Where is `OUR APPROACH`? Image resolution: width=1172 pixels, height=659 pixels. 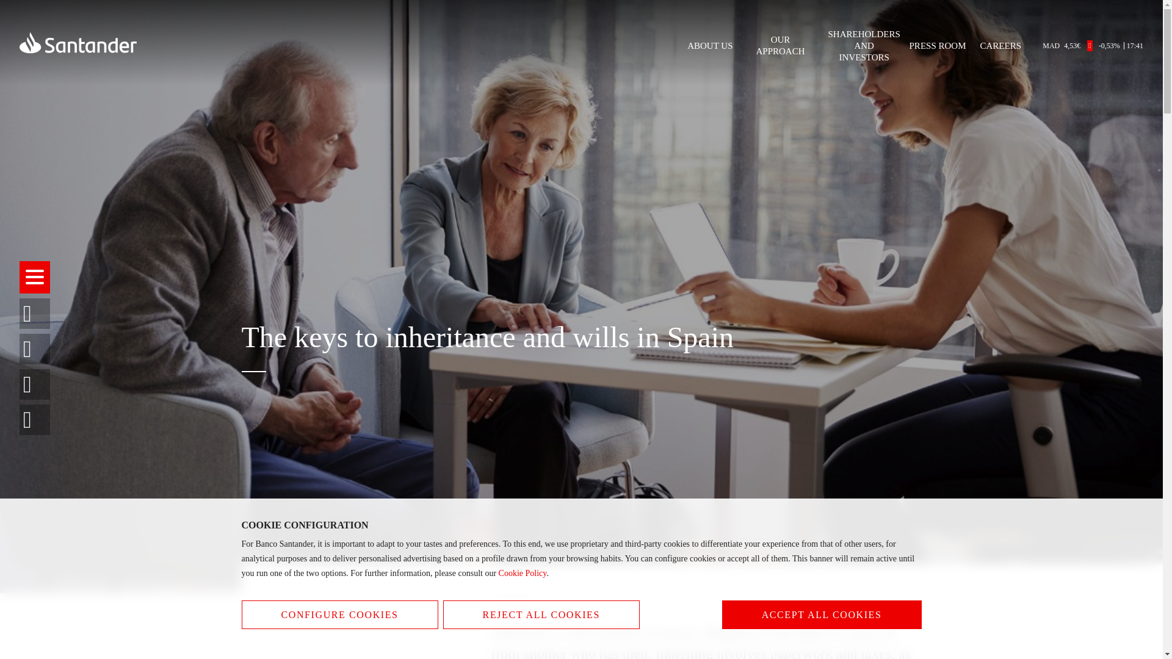
OUR APPROACH is located at coordinates (781, 45).